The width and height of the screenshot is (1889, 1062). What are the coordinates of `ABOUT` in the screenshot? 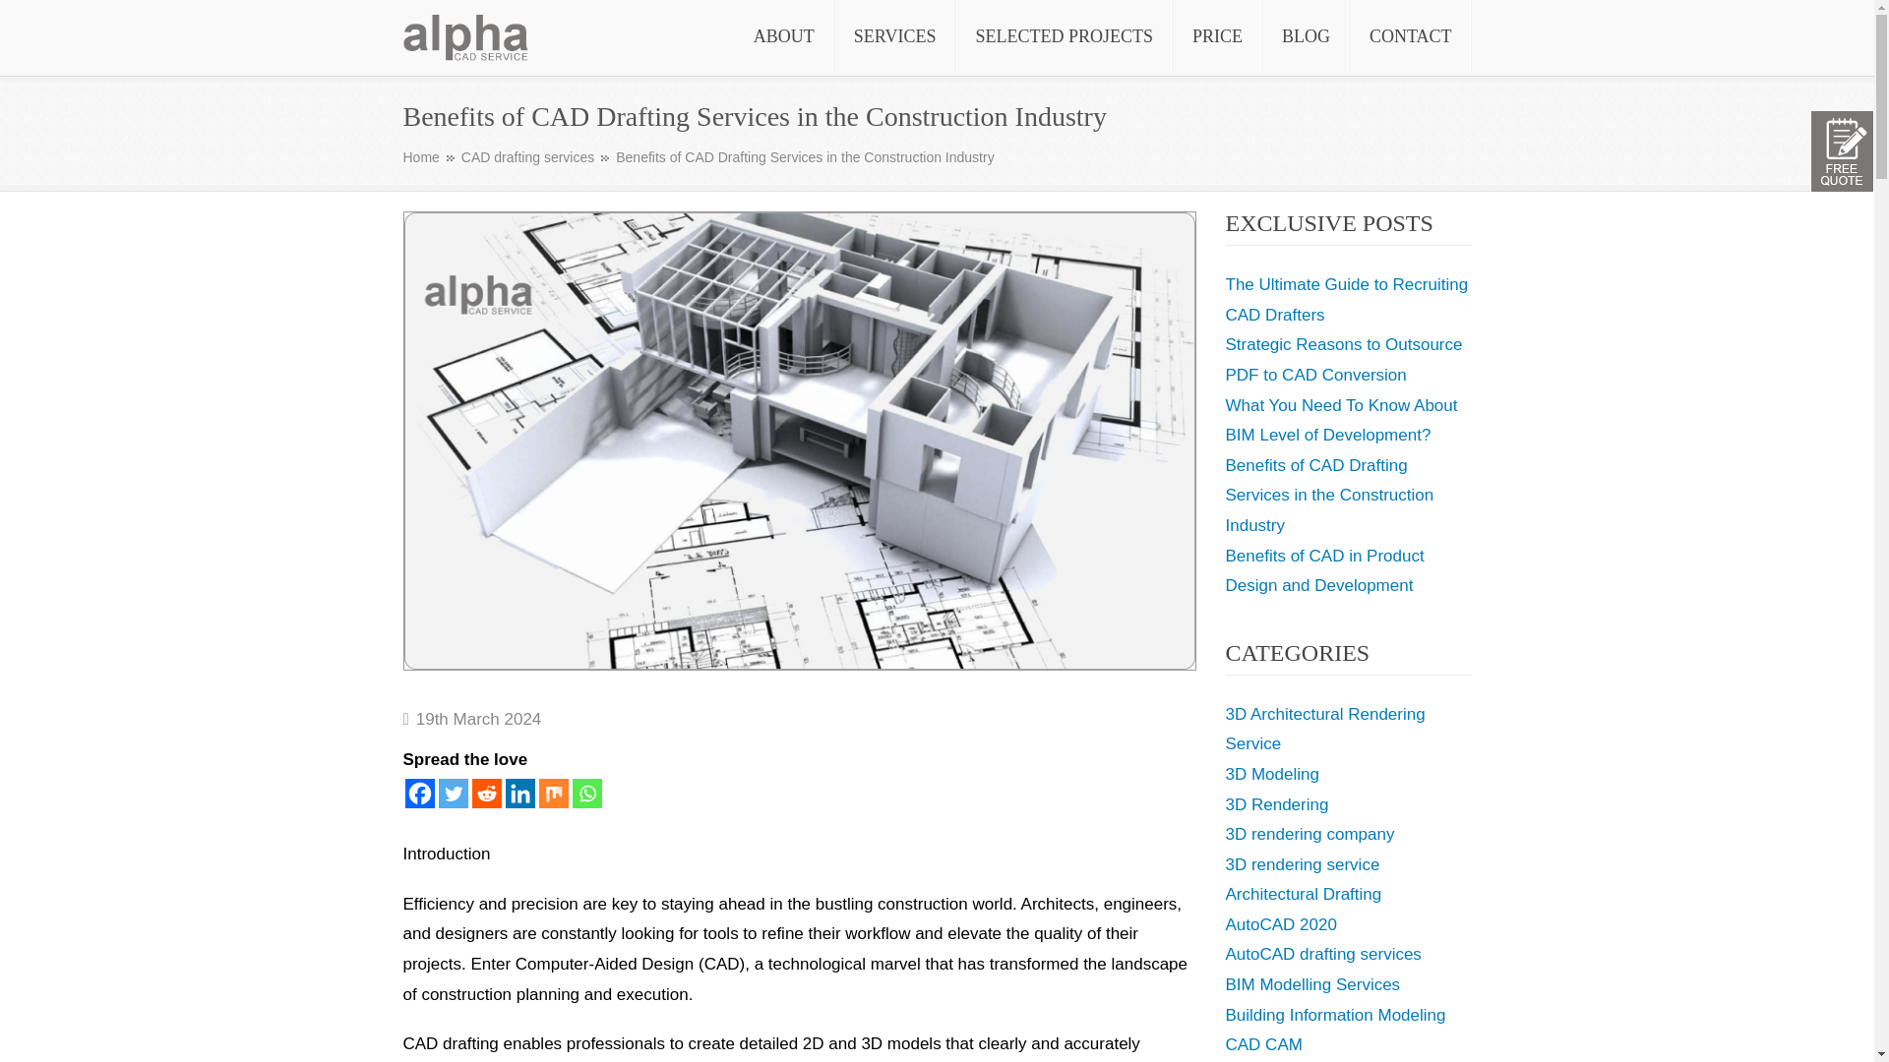 It's located at (784, 36).